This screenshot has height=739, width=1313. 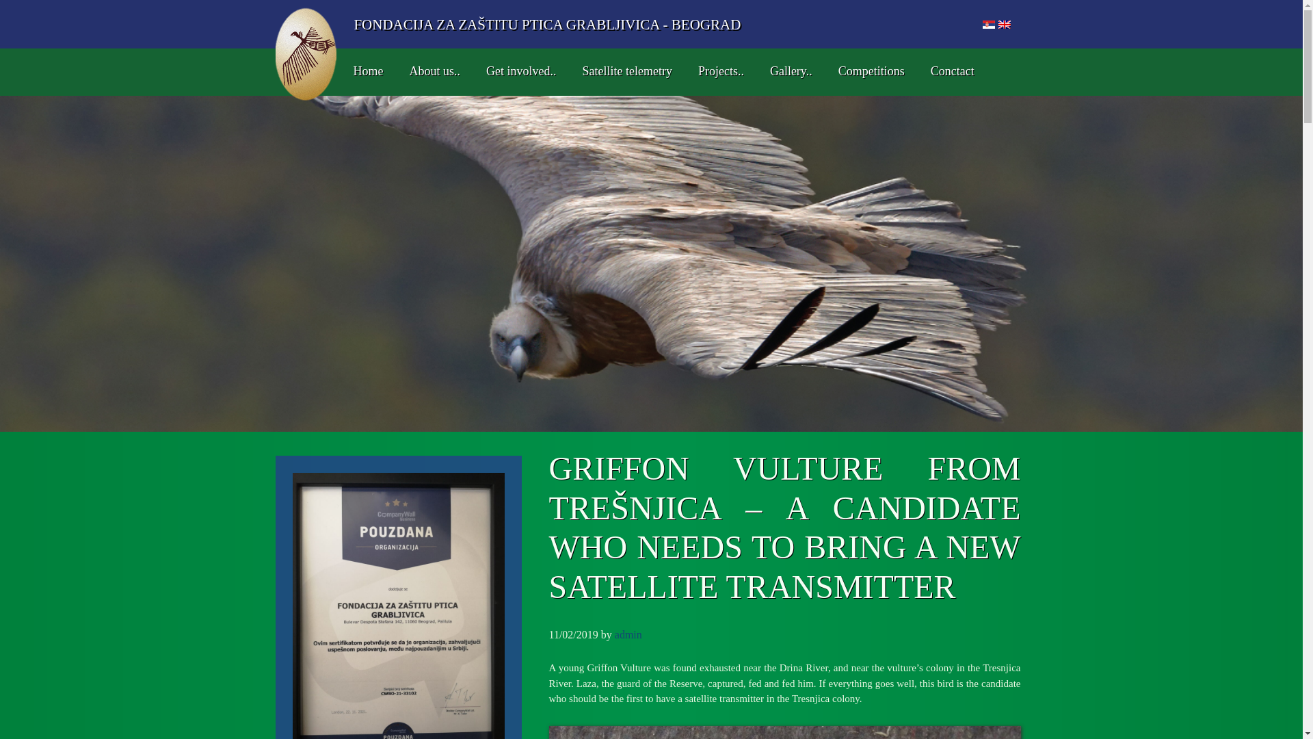 What do you see at coordinates (716, 73) in the screenshot?
I see `Projects..` at bounding box center [716, 73].